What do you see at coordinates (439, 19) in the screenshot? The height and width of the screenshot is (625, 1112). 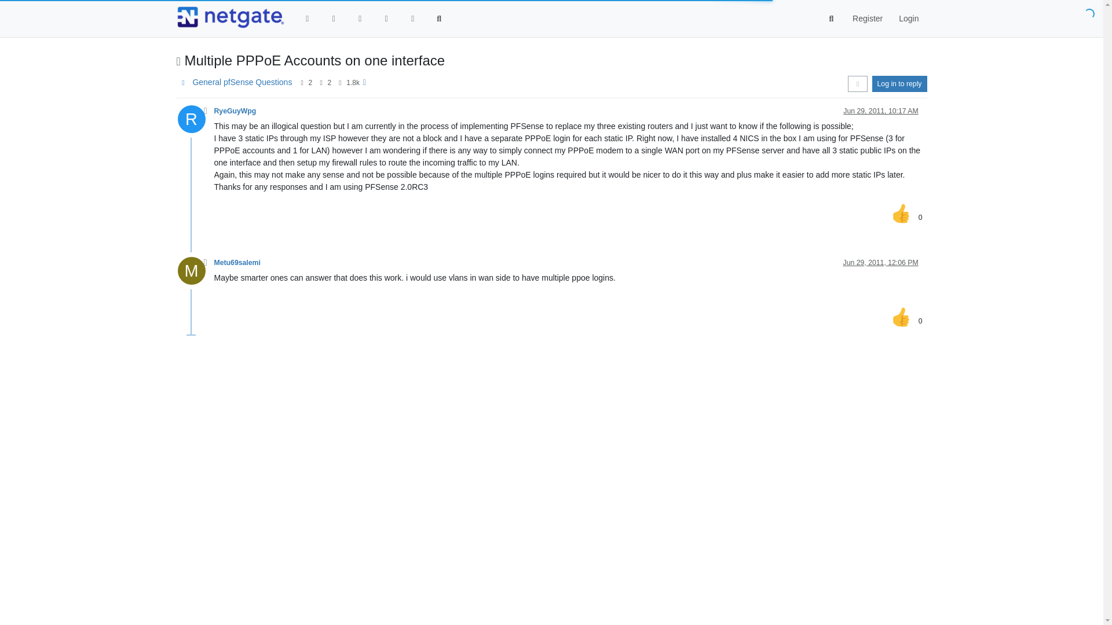 I see `Search` at bounding box center [439, 19].